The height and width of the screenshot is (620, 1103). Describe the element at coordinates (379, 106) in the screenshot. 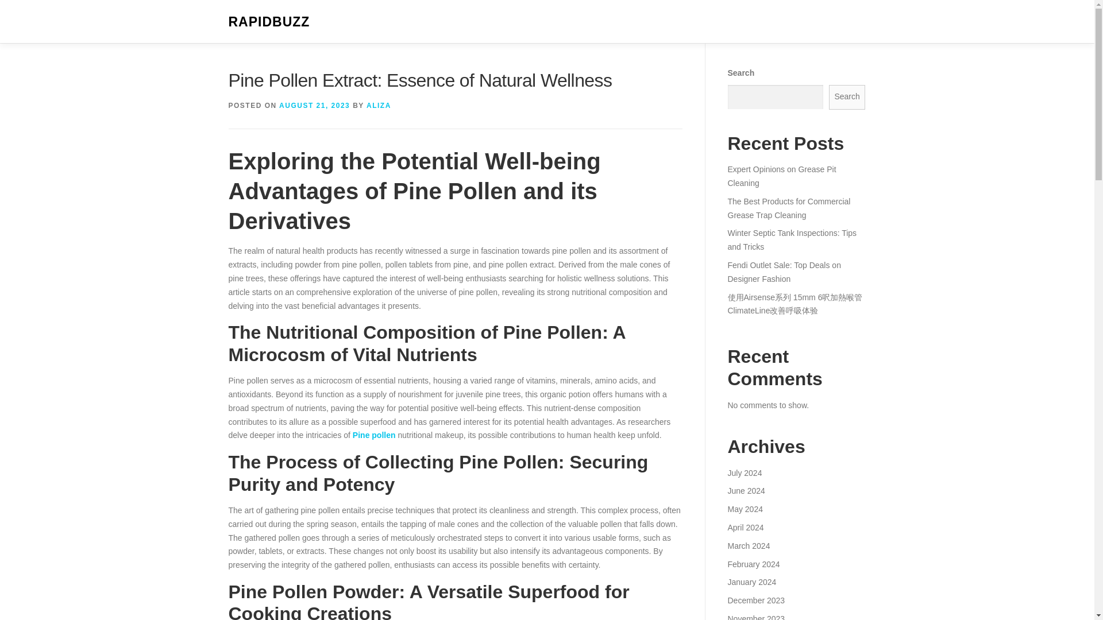

I see `ALIZA` at that location.